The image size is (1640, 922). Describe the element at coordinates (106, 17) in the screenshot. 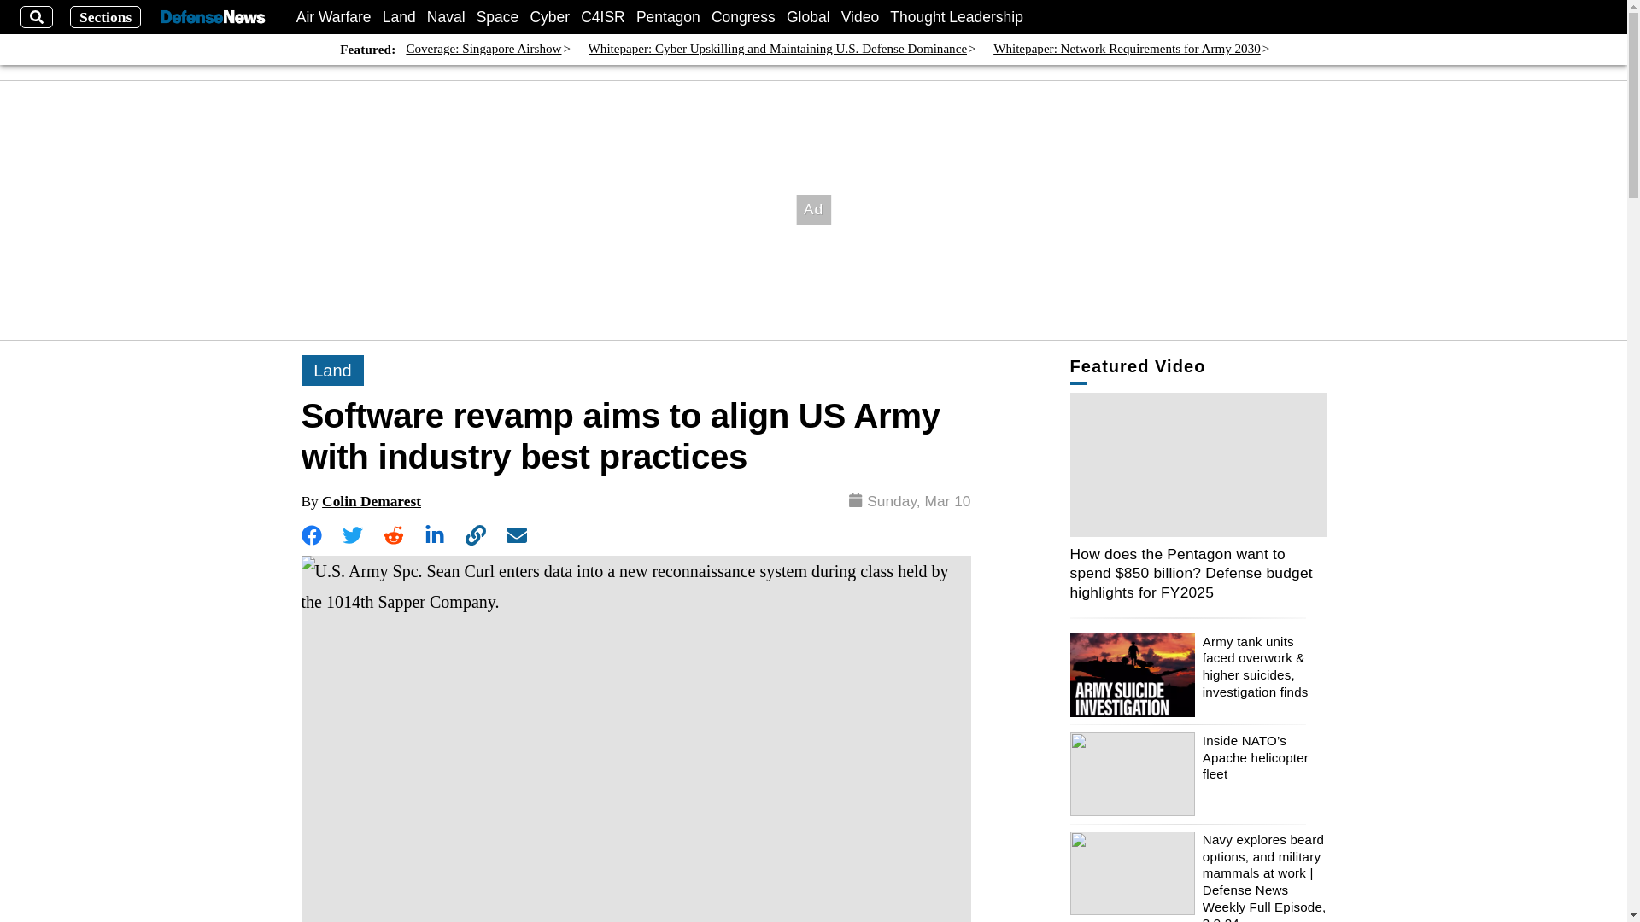

I see `Sections` at that location.